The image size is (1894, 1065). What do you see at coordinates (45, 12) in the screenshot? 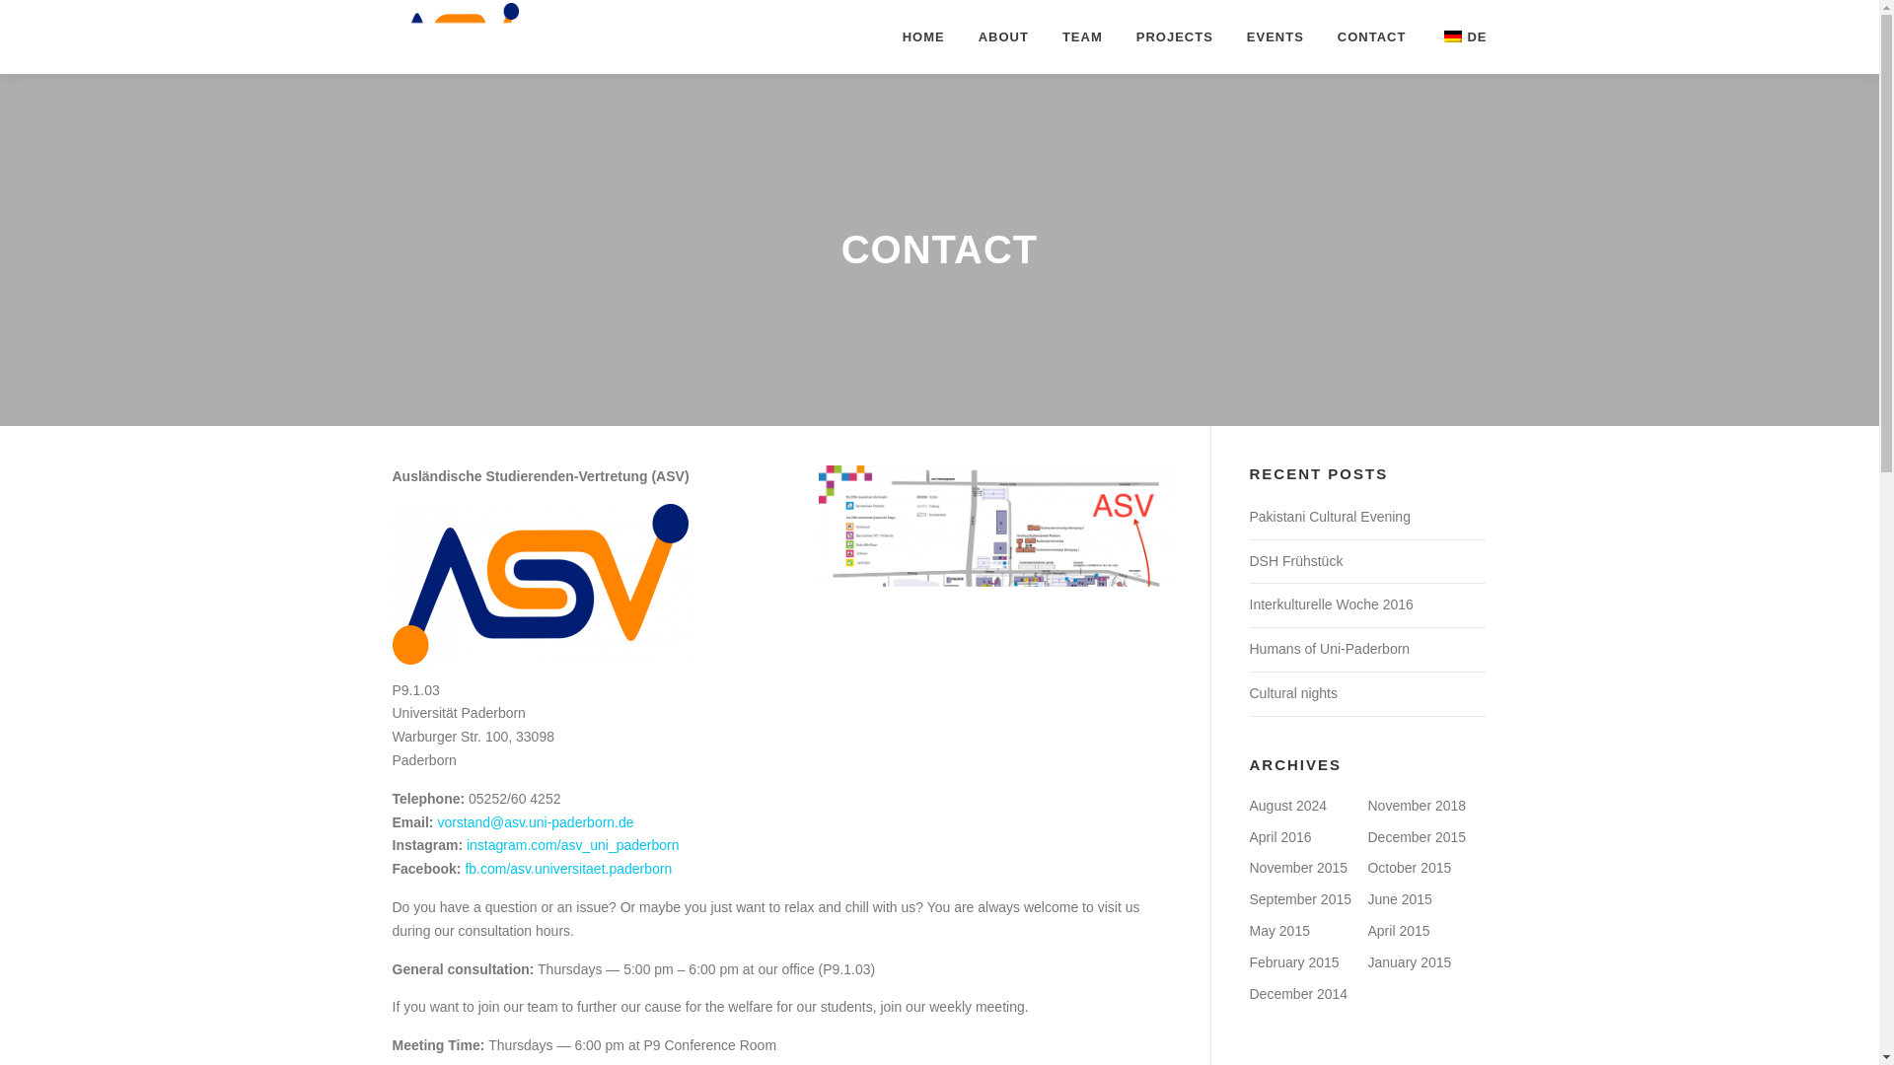
I see `Skip to content` at bounding box center [45, 12].